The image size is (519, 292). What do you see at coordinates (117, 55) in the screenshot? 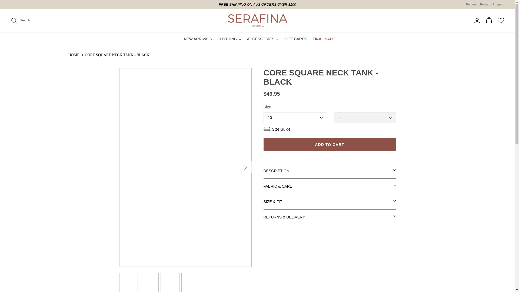
I see `CORE SQUARE NECK TANK - BLACK` at bounding box center [117, 55].